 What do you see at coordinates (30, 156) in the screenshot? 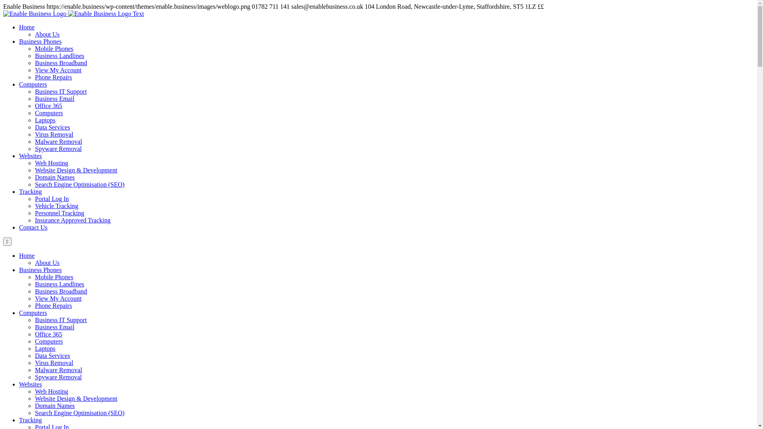
I see `Websites` at bounding box center [30, 156].